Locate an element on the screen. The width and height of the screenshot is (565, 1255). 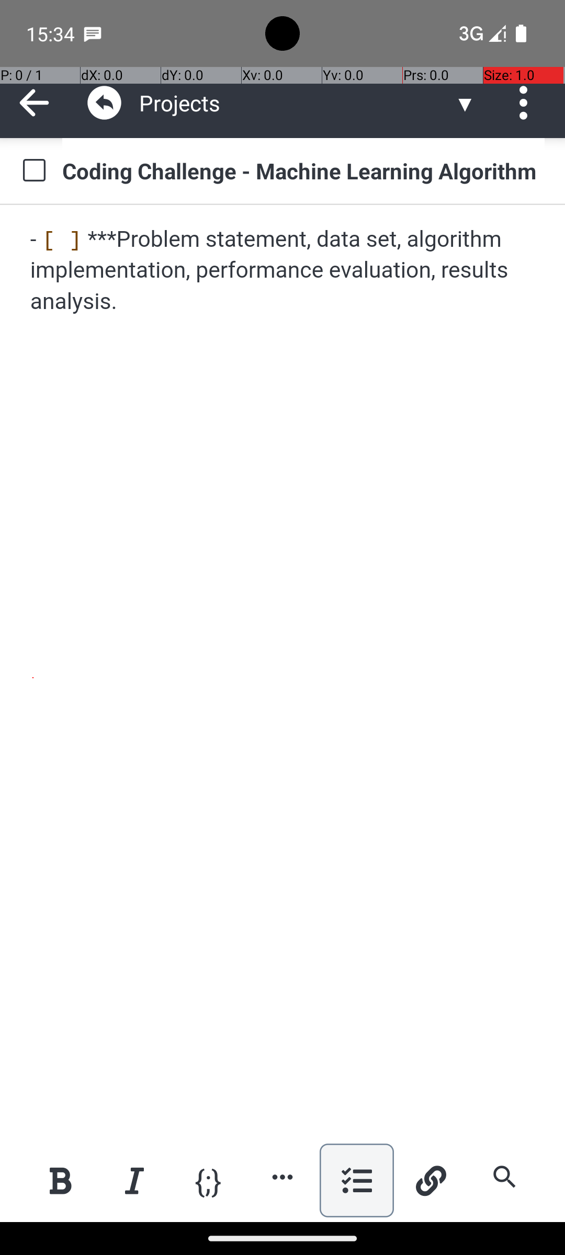
Task list is located at coordinates (357, 1181).